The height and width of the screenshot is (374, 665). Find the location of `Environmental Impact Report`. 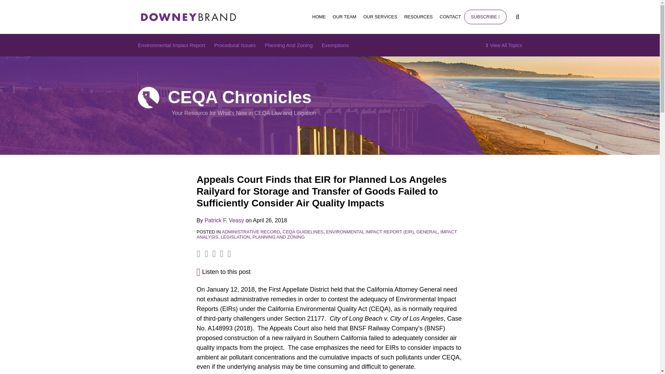

Environmental Impact Report is located at coordinates (171, 45).